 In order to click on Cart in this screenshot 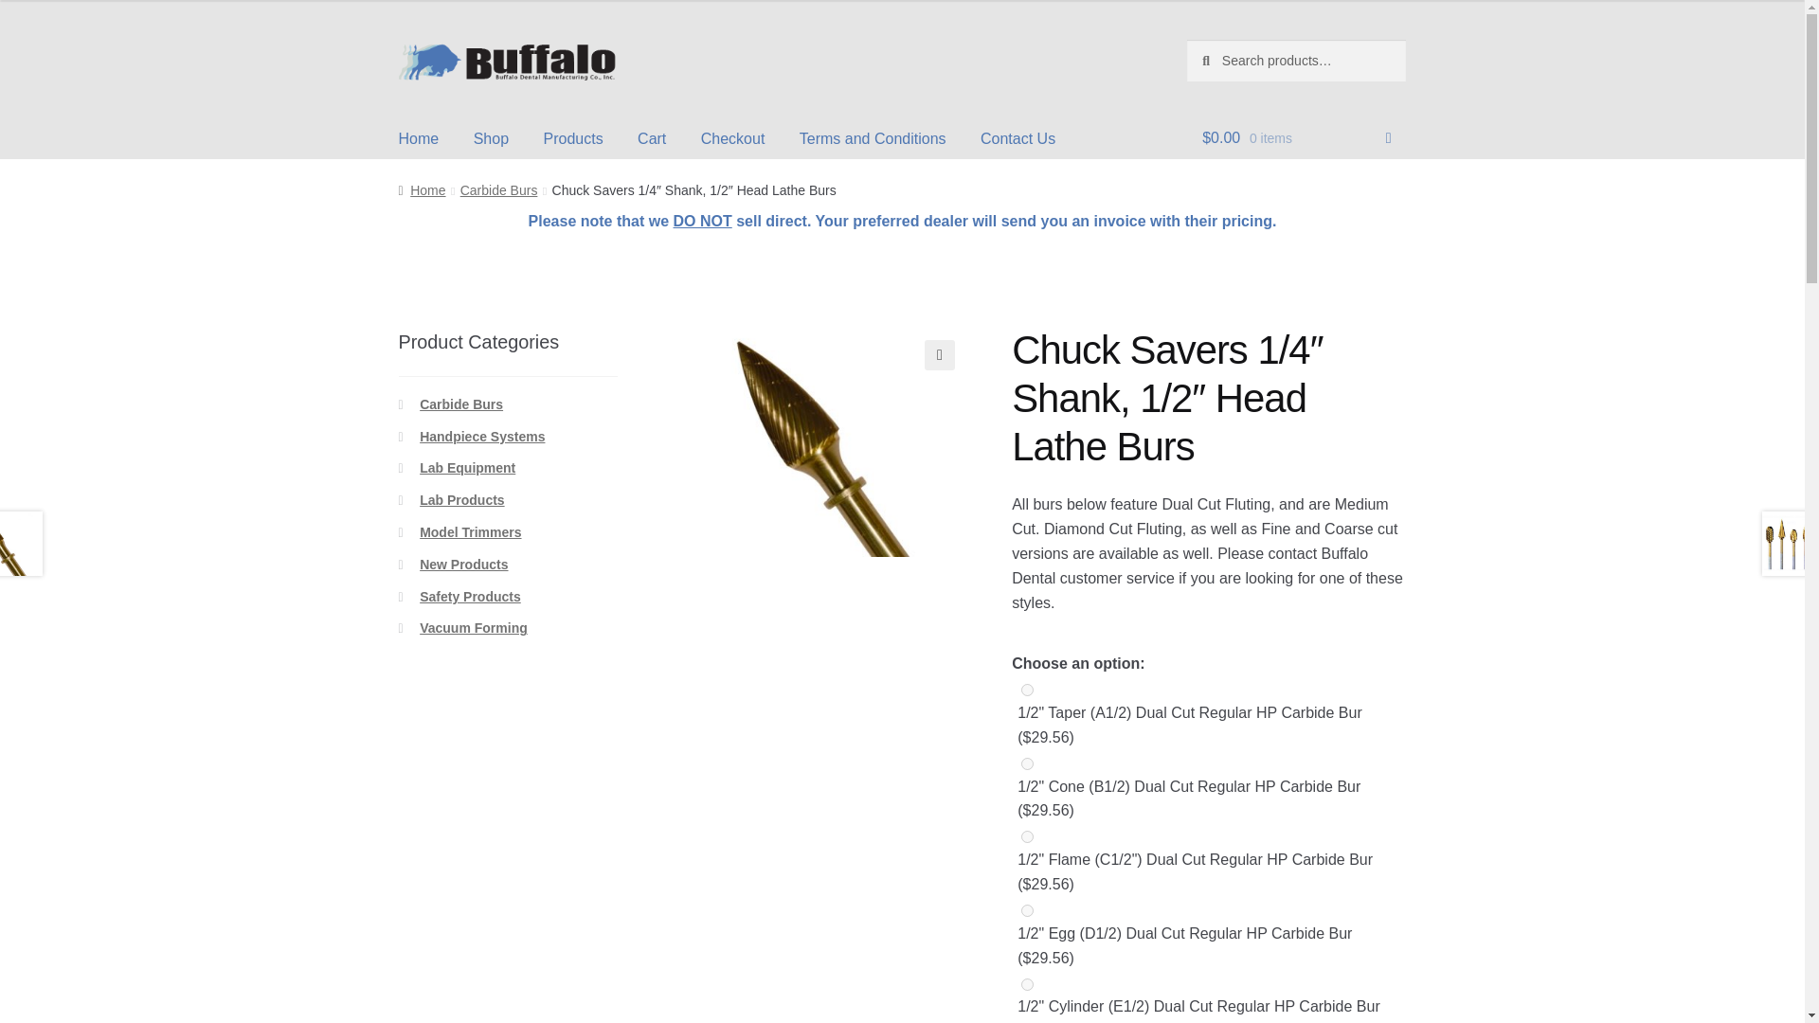, I will do `click(651, 139)`.